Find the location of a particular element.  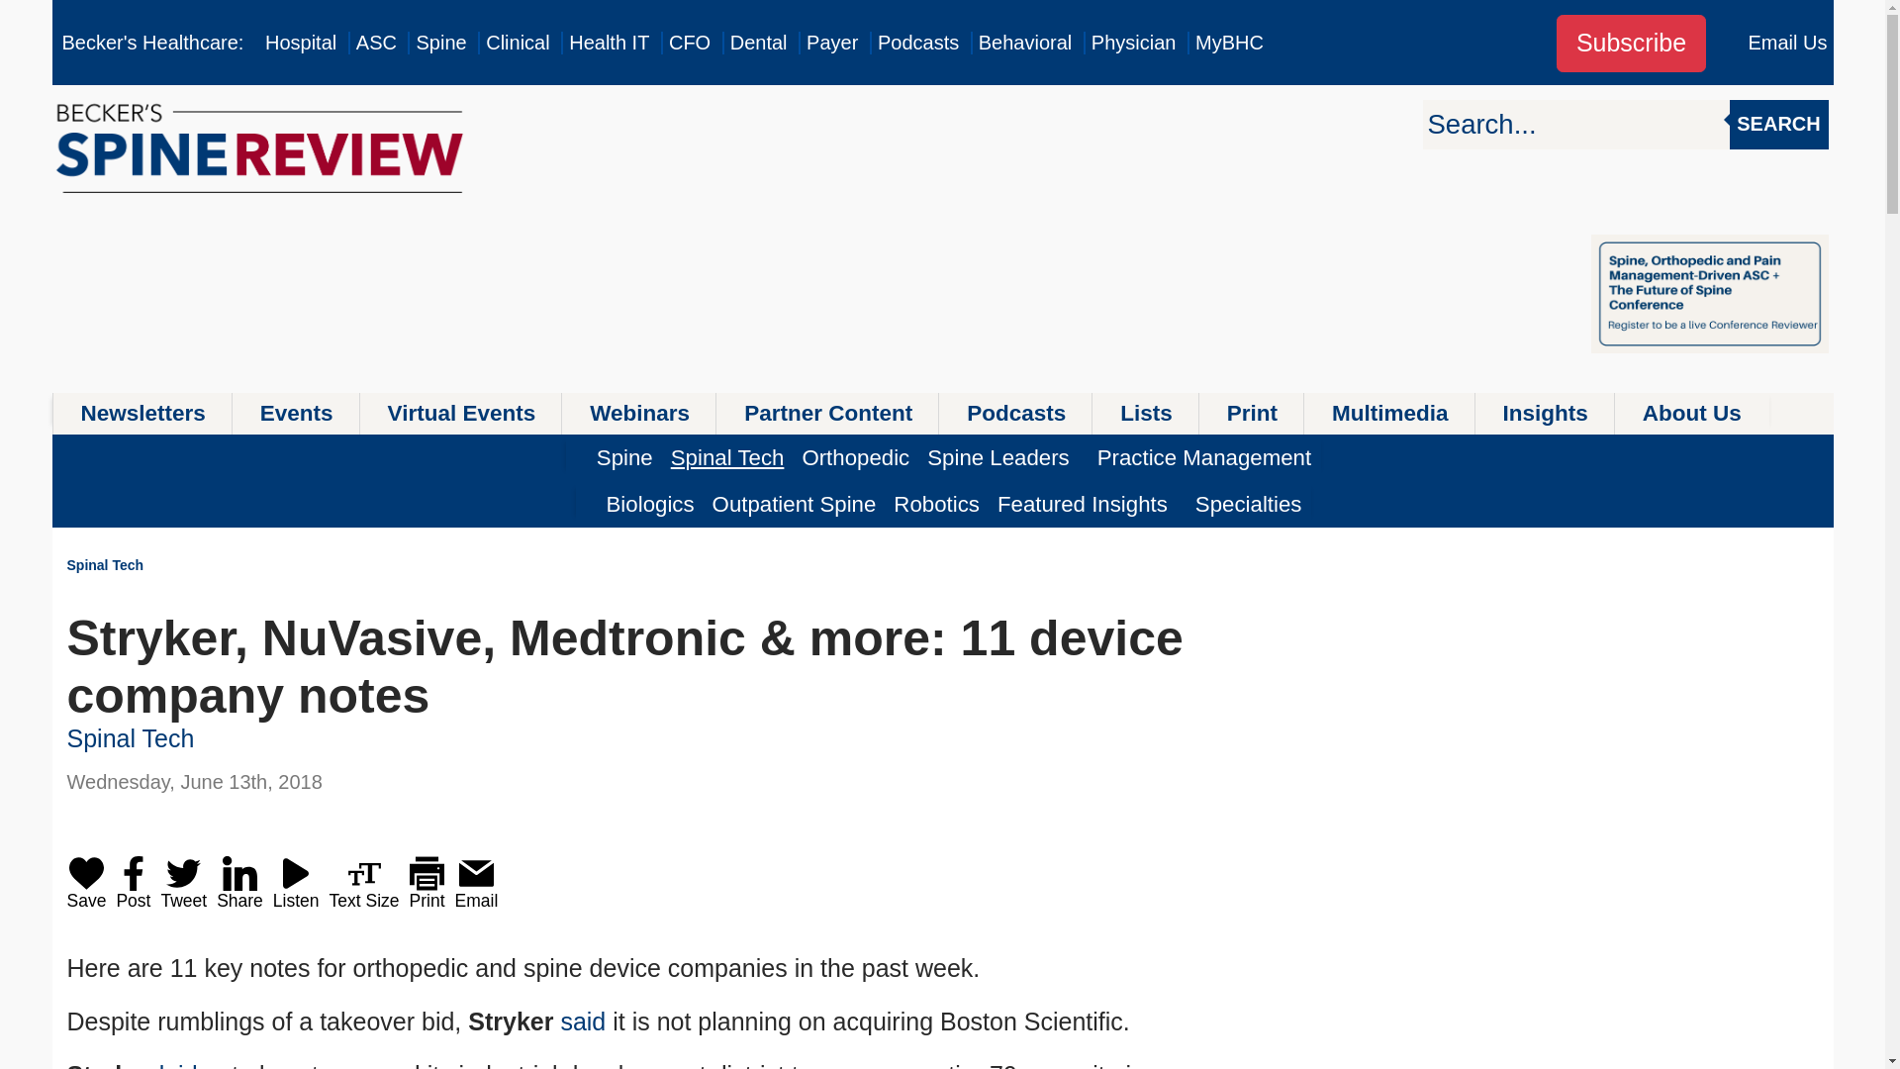

Subscribe is located at coordinates (1631, 44).